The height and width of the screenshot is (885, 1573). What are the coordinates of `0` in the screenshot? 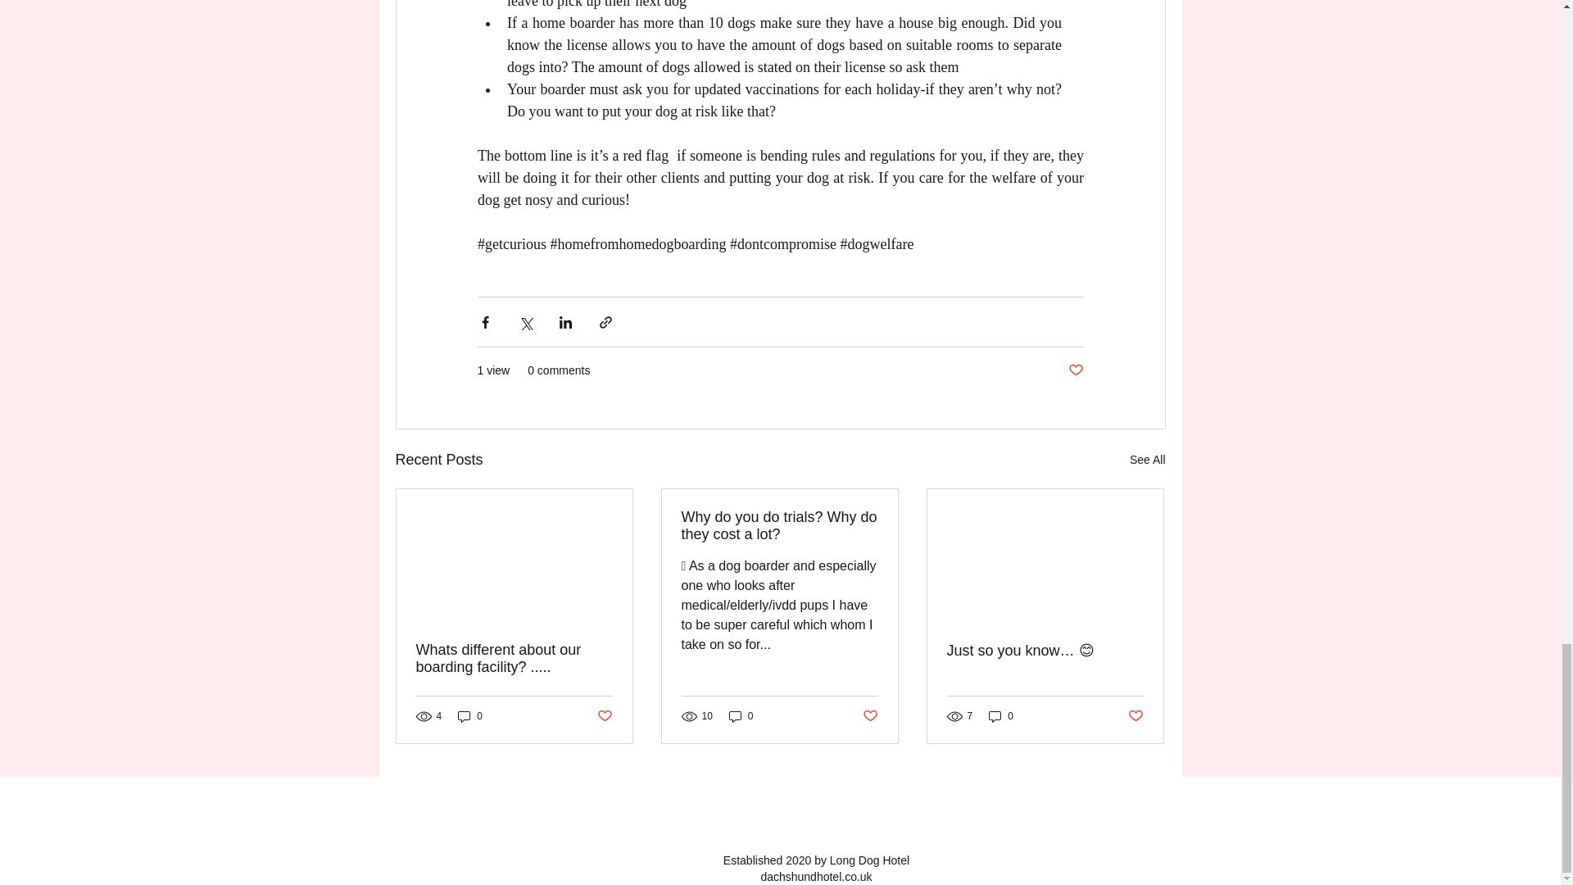 It's located at (470, 716).